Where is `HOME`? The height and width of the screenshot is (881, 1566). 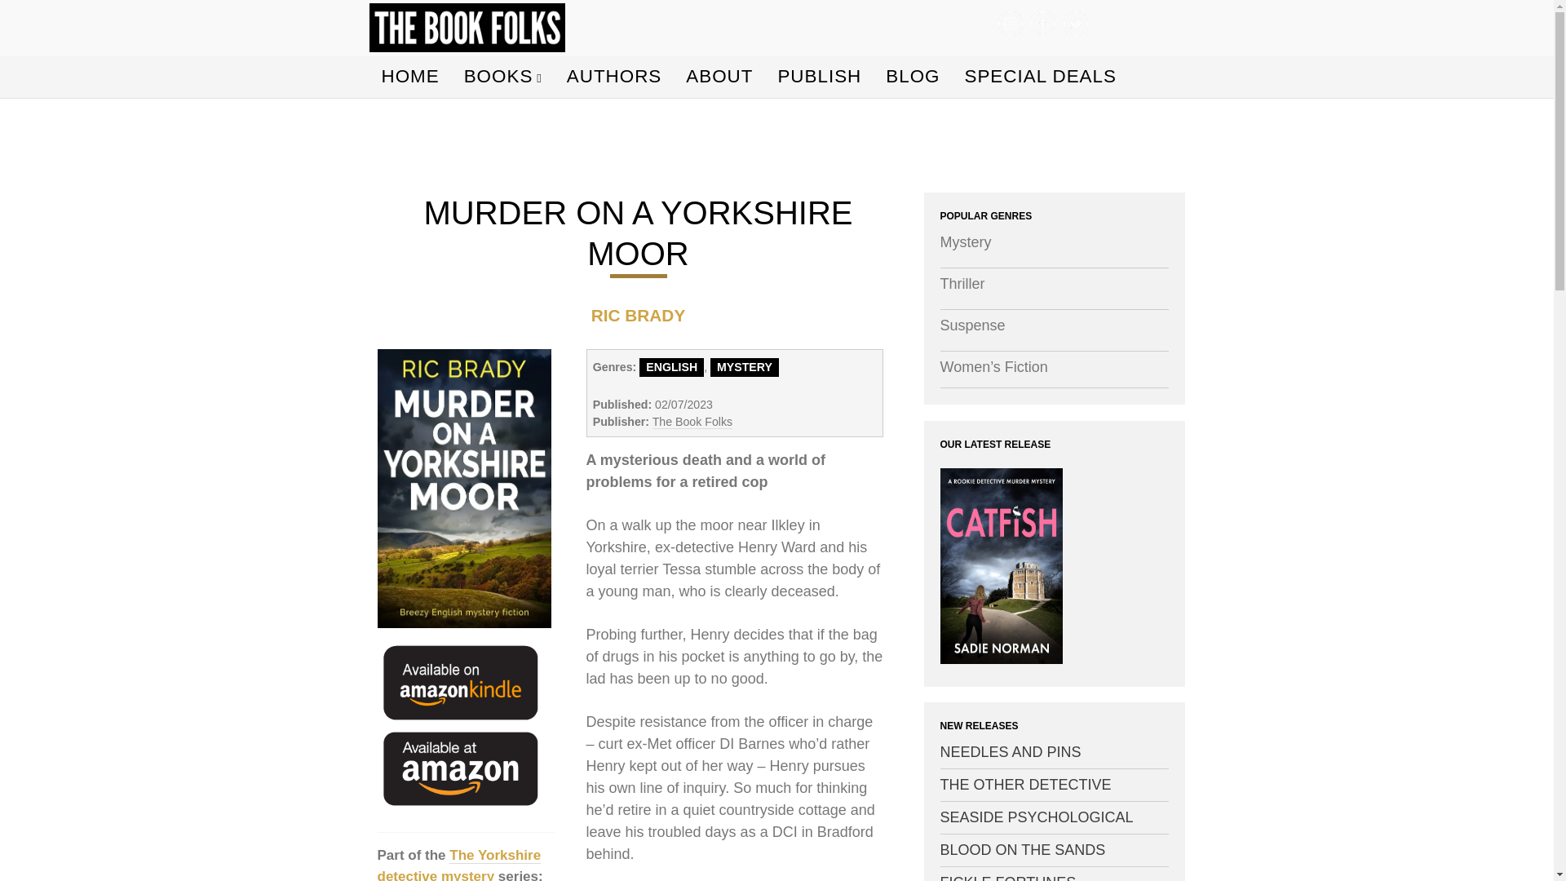 HOME is located at coordinates (411, 77).